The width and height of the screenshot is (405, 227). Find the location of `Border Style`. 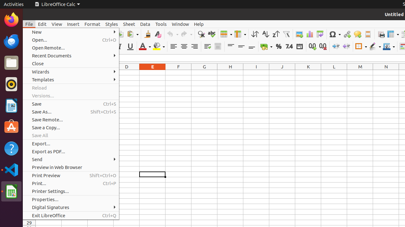

Border Style is located at coordinates (375, 47).